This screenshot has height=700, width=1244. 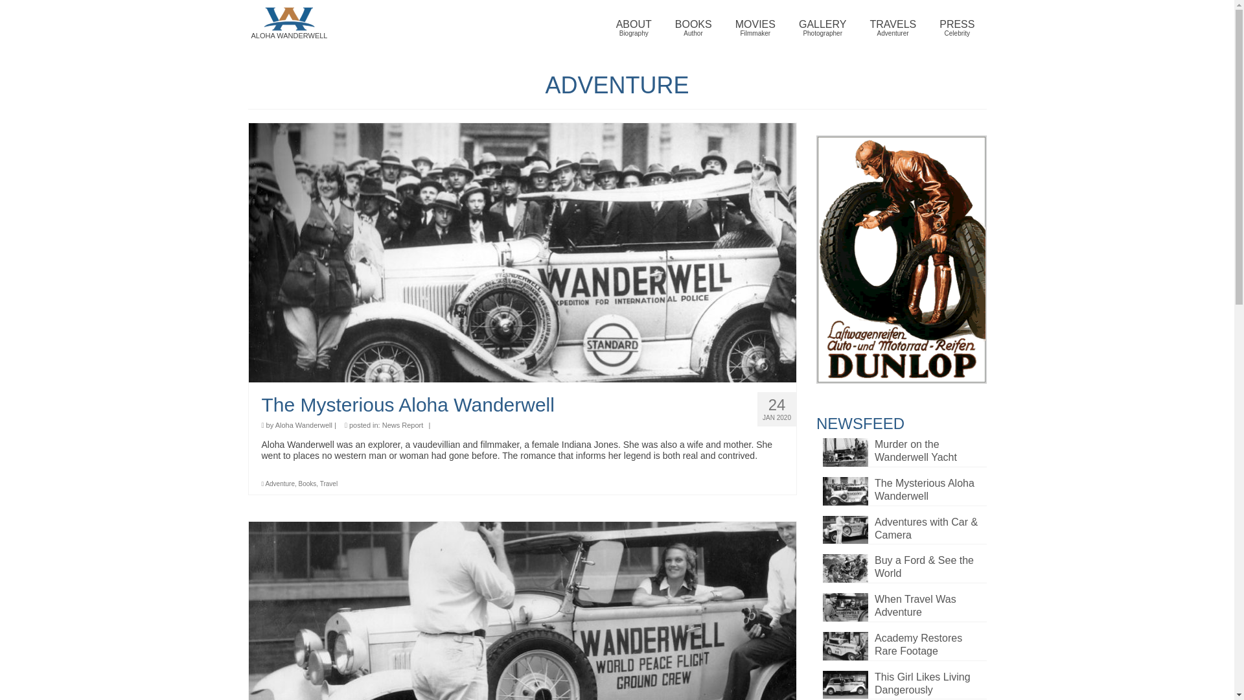 What do you see at coordinates (957, 28) in the screenshot?
I see `Travel` at bounding box center [957, 28].